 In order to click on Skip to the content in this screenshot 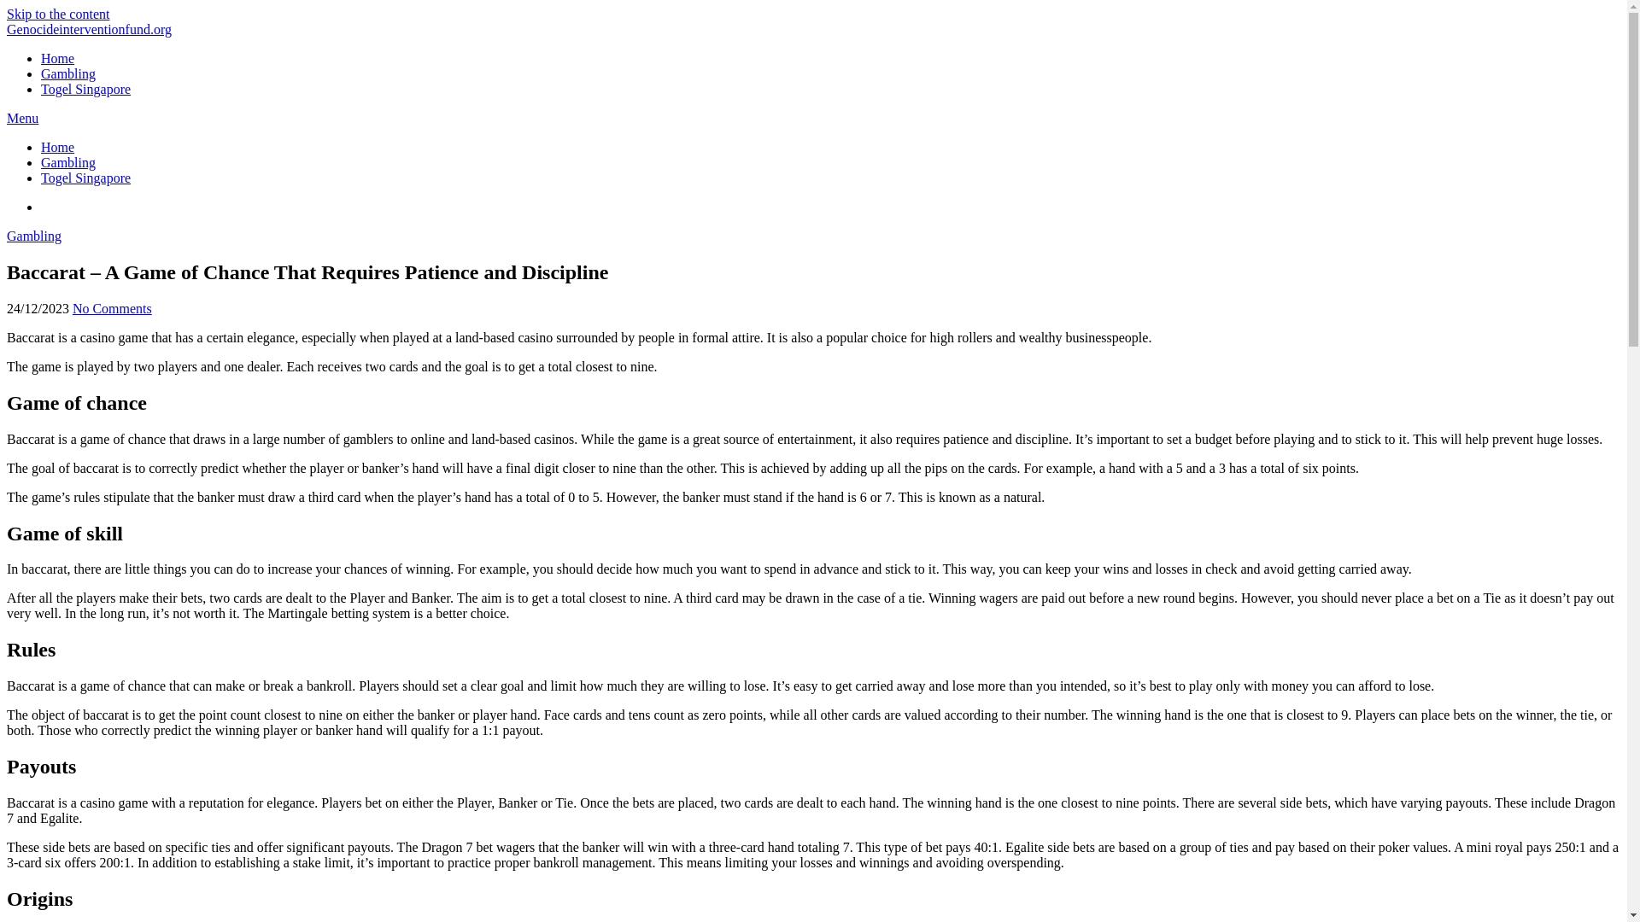, I will do `click(58, 14)`.